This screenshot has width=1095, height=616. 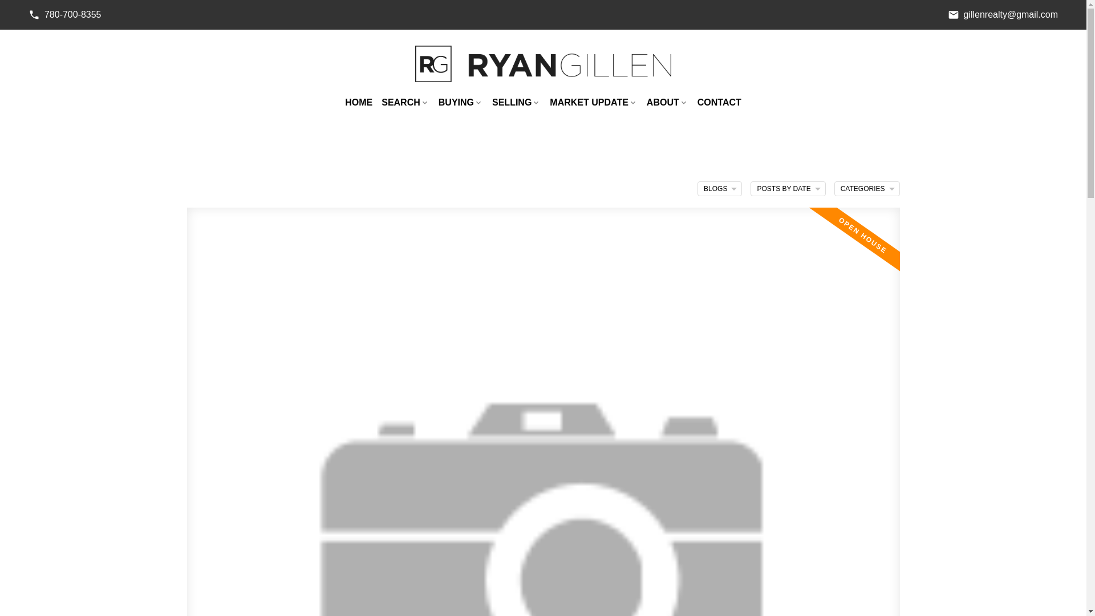 I want to click on ABOUT, so click(x=667, y=103).